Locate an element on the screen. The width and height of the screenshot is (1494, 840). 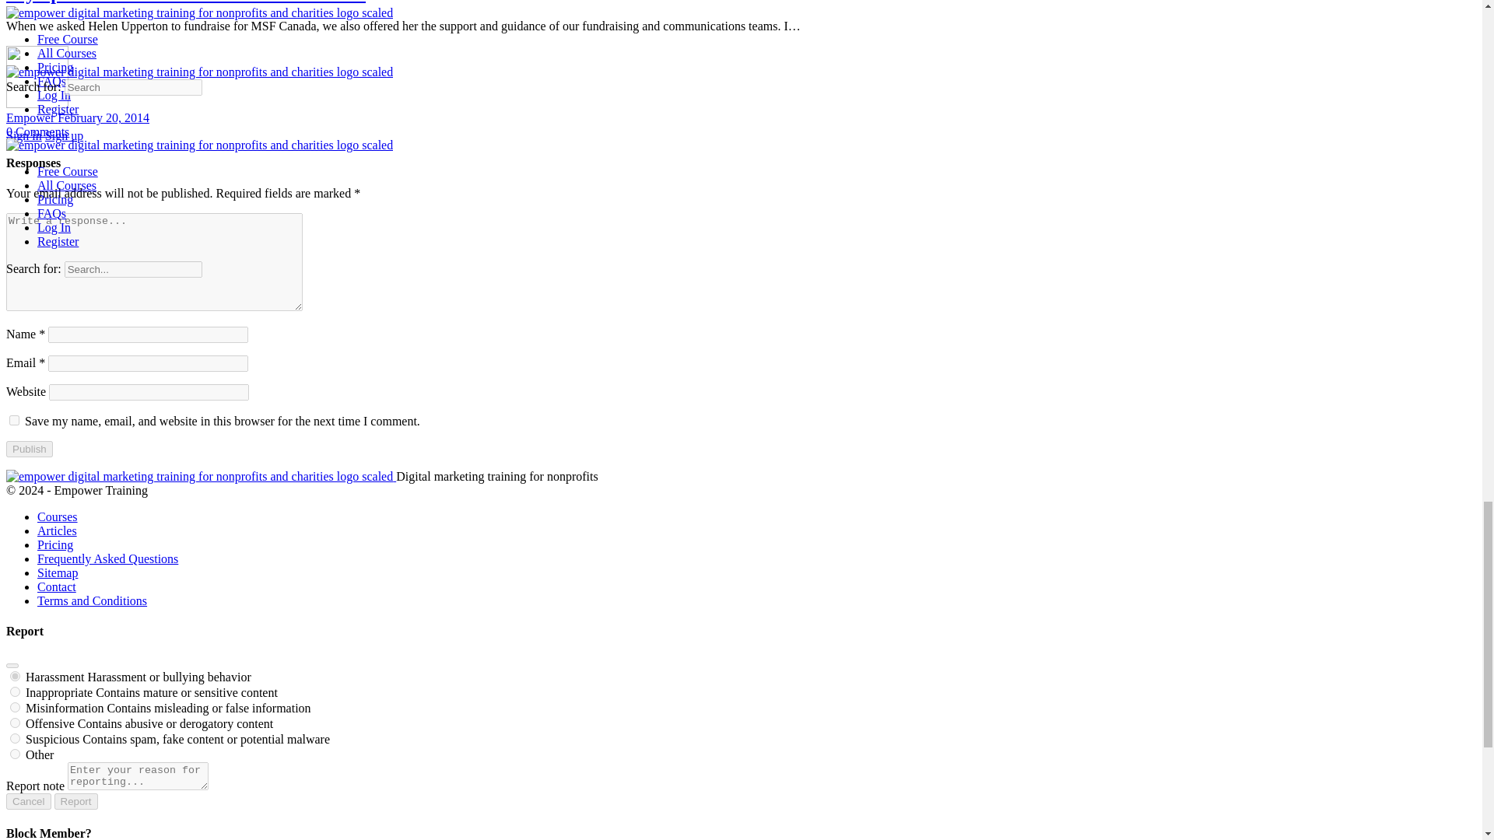
271 is located at coordinates (16, 675).